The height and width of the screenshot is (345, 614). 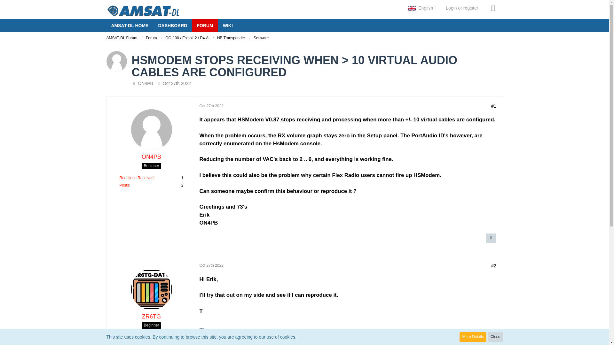 What do you see at coordinates (152, 38) in the screenshot?
I see `Forum` at bounding box center [152, 38].